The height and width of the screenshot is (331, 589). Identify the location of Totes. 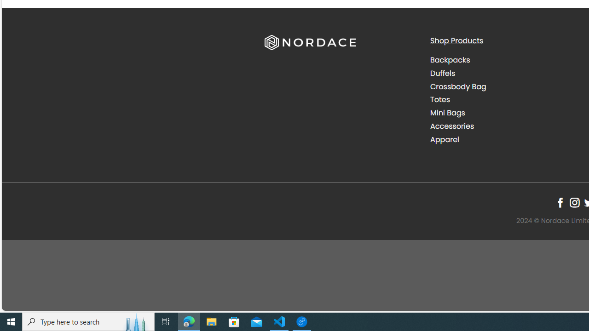
(440, 99).